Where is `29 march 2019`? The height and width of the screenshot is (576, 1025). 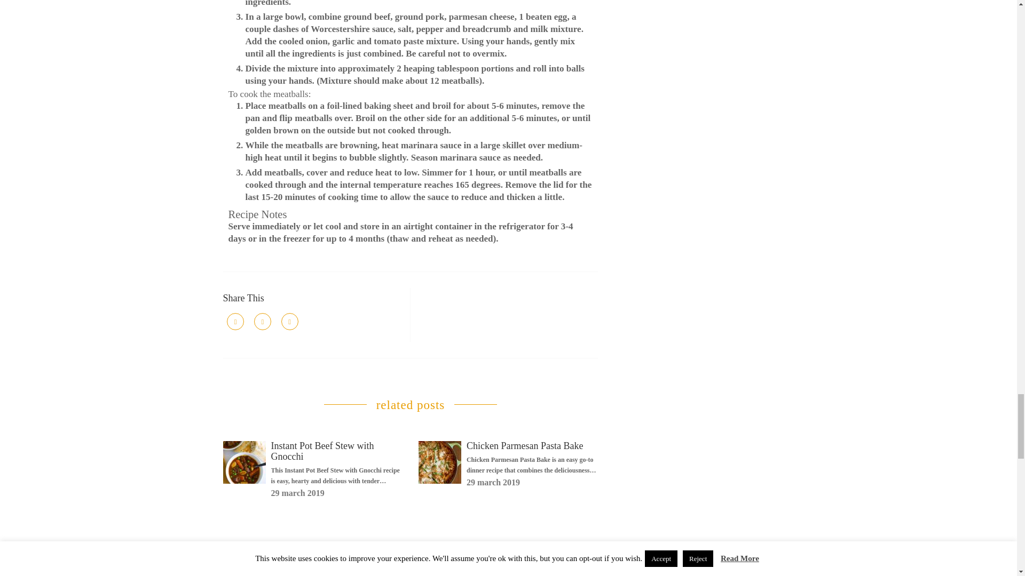 29 march 2019 is located at coordinates (298, 493).